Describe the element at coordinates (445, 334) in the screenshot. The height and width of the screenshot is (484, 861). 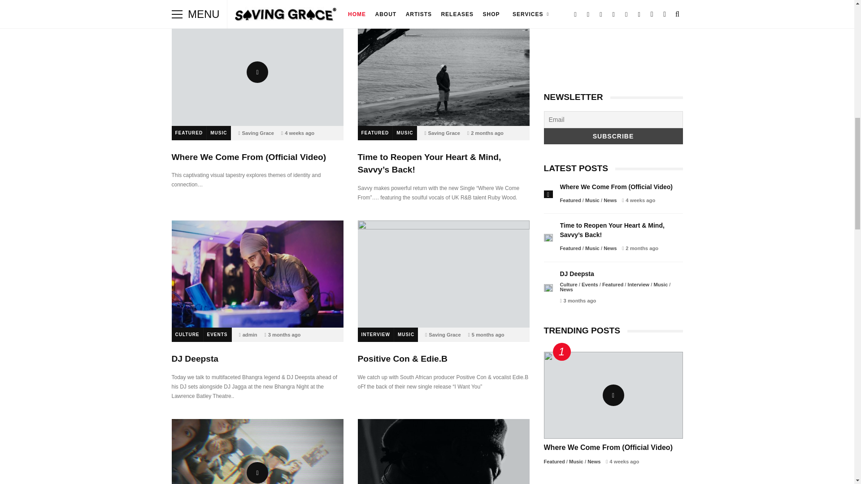
I see `Posts by Saving Grace` at that location.